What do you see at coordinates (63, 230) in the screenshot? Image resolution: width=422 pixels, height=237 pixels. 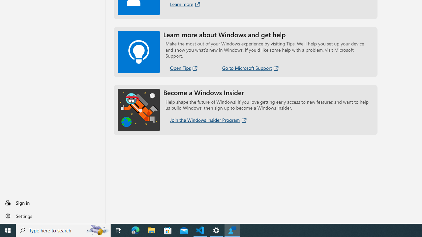 I see `Type here to search` at bounding box center [63, 230].